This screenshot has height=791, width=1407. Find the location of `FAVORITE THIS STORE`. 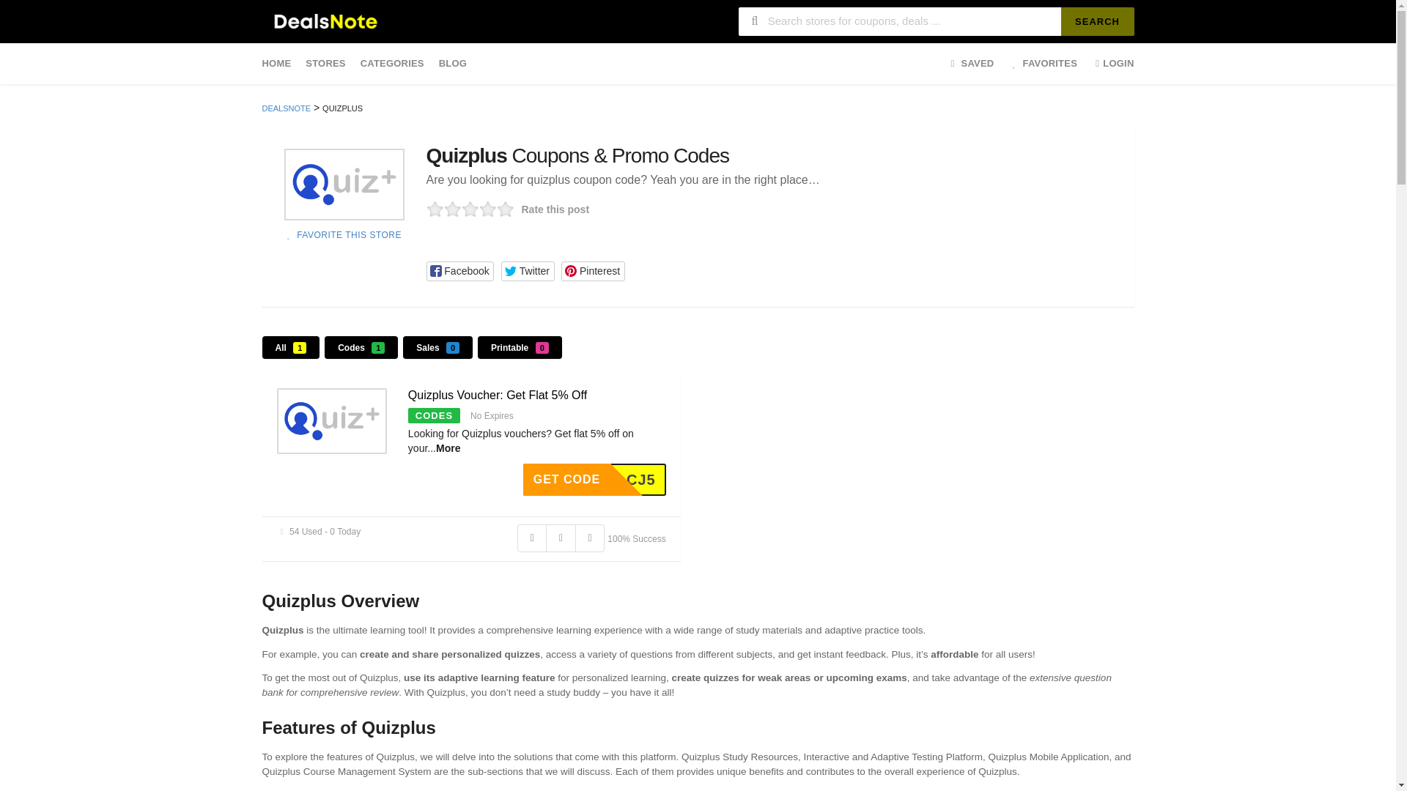

FAVORITE THIS STORE is located at coordinates (343, 235).